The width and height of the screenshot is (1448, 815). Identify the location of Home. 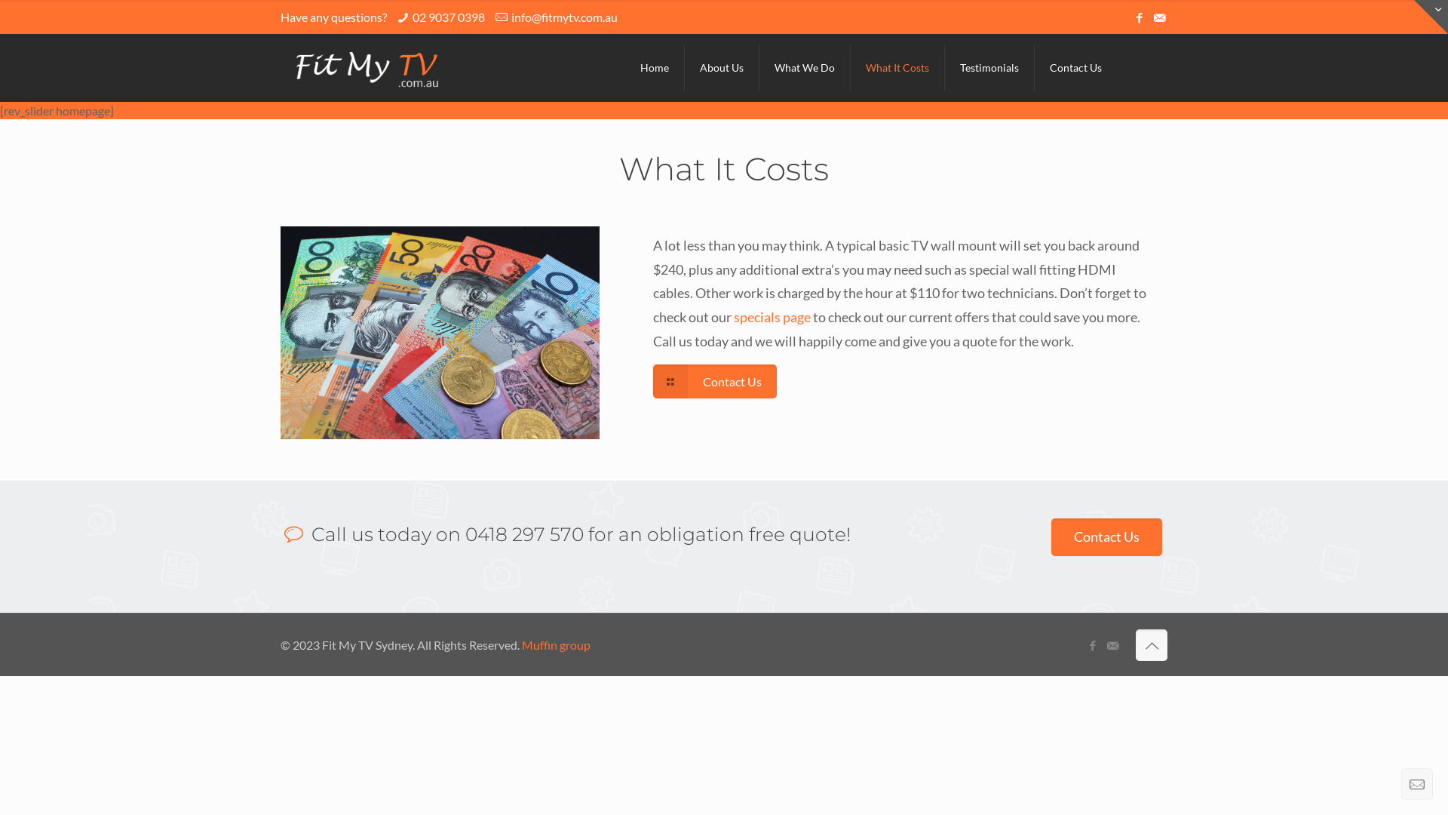
(655, 68).